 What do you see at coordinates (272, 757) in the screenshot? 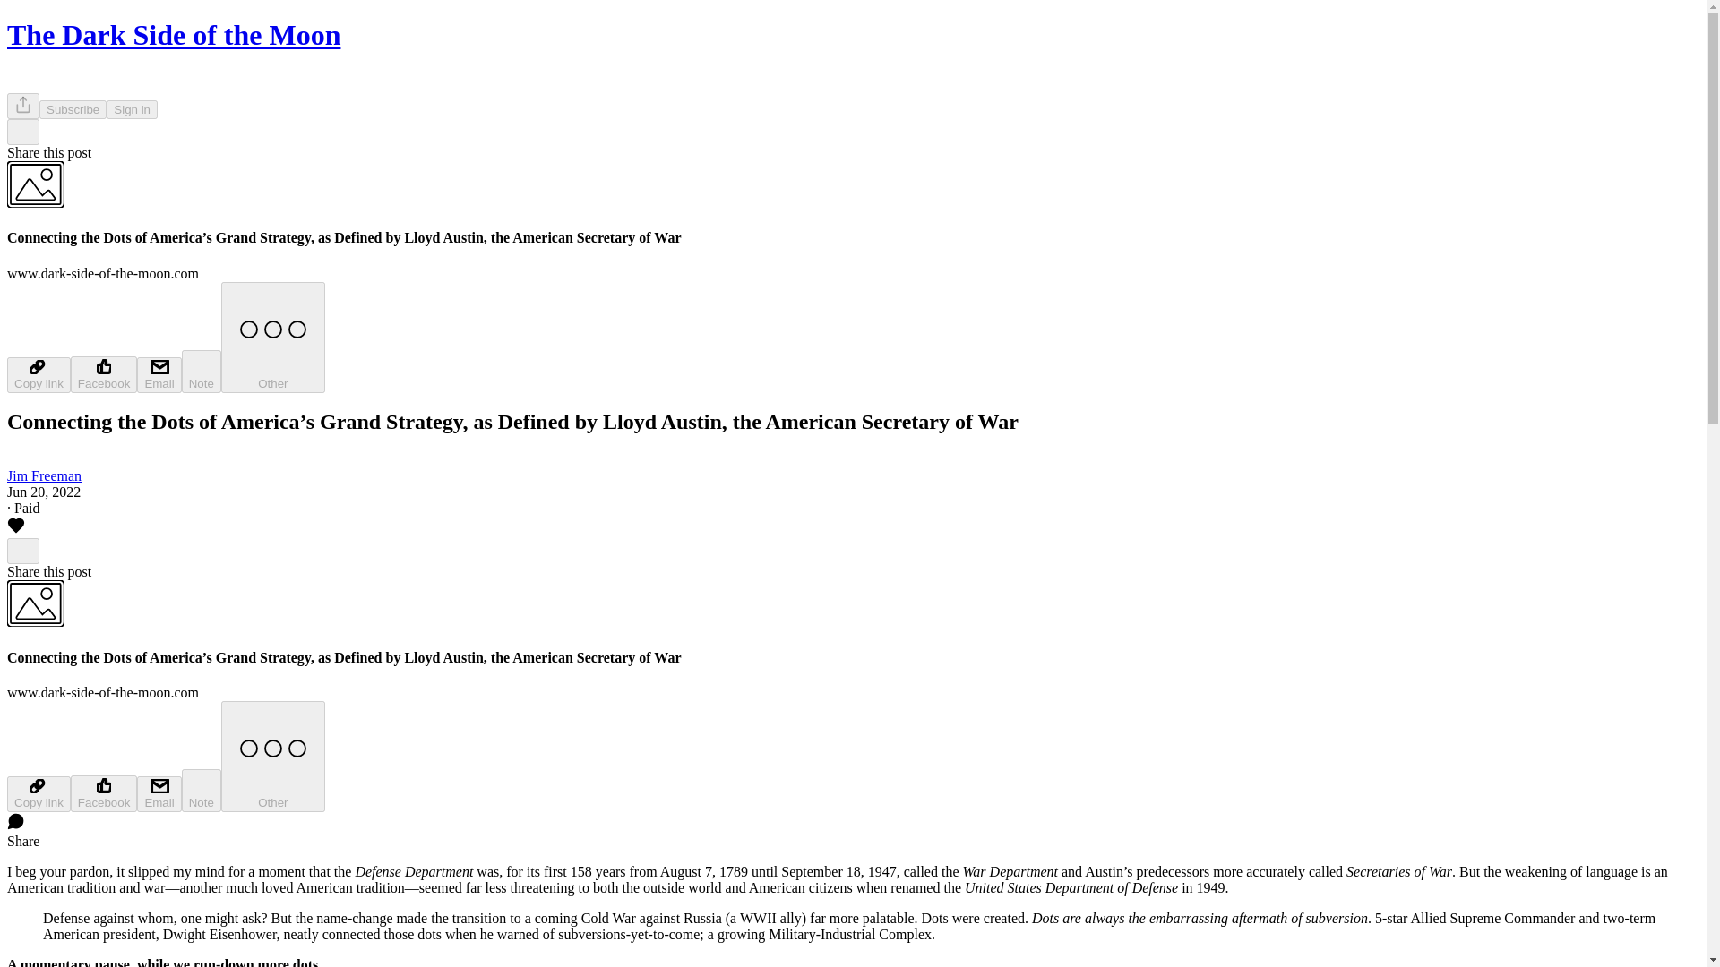
I see `Other` at bounding box center [272, 757].